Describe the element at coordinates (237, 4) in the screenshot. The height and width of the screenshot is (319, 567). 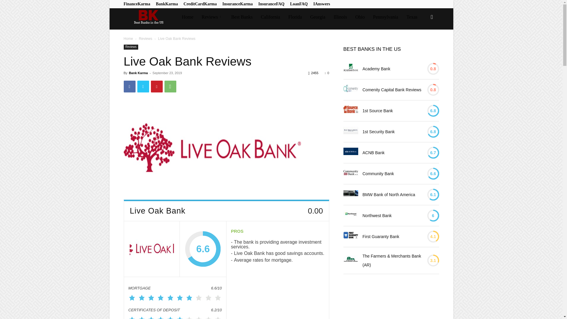
I see `InsuranceKarma` at that location.